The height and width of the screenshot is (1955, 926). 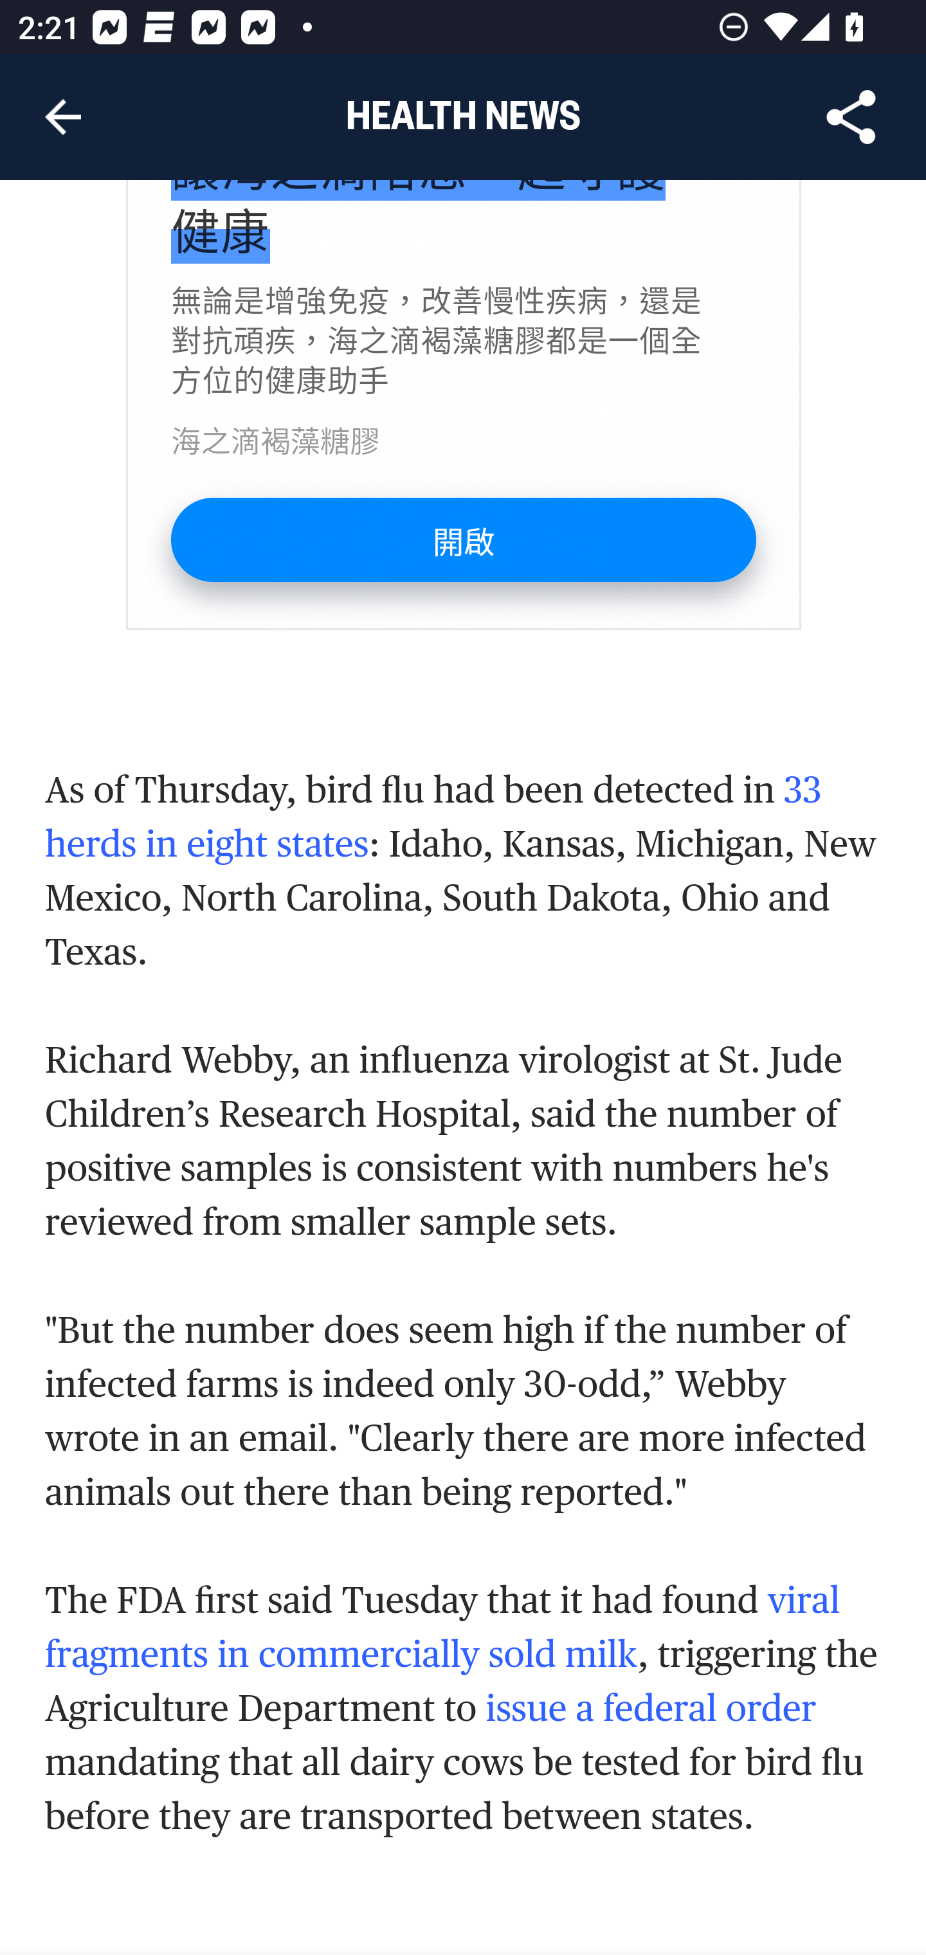 I want to click on viral fragments in commercially sold milk, so click(x=443, y=1628).